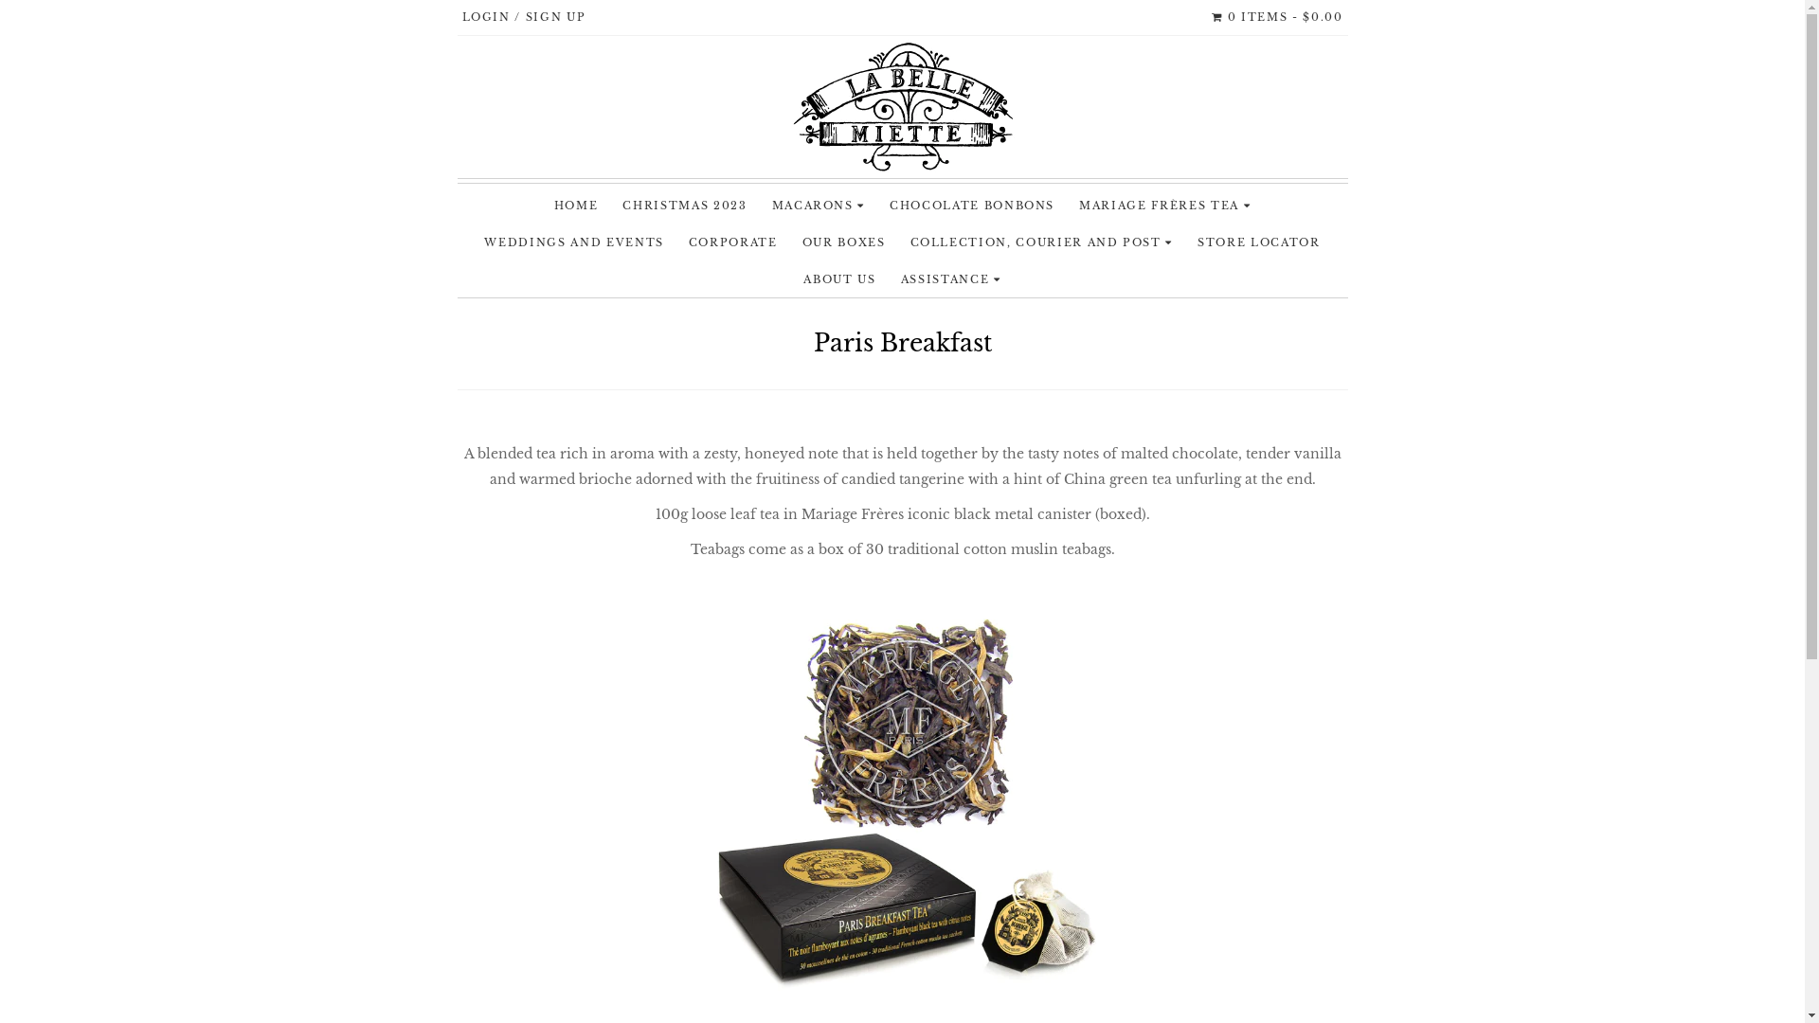 This screenshot has width=1819, height=1023. What do you see at coordinates (556, 17) in the screenshot?
I see `SIGN UP` at bounding box center [556, 17].